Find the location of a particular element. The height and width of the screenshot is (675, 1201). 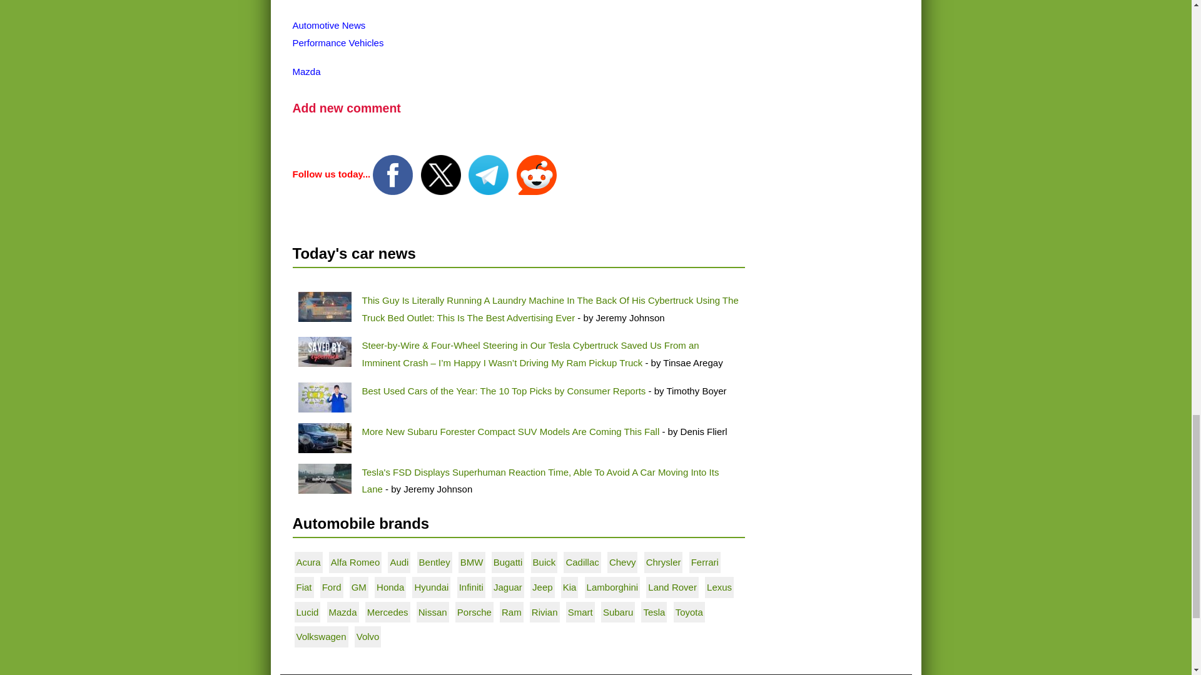

Mazda is located at coordinates (307, 71).